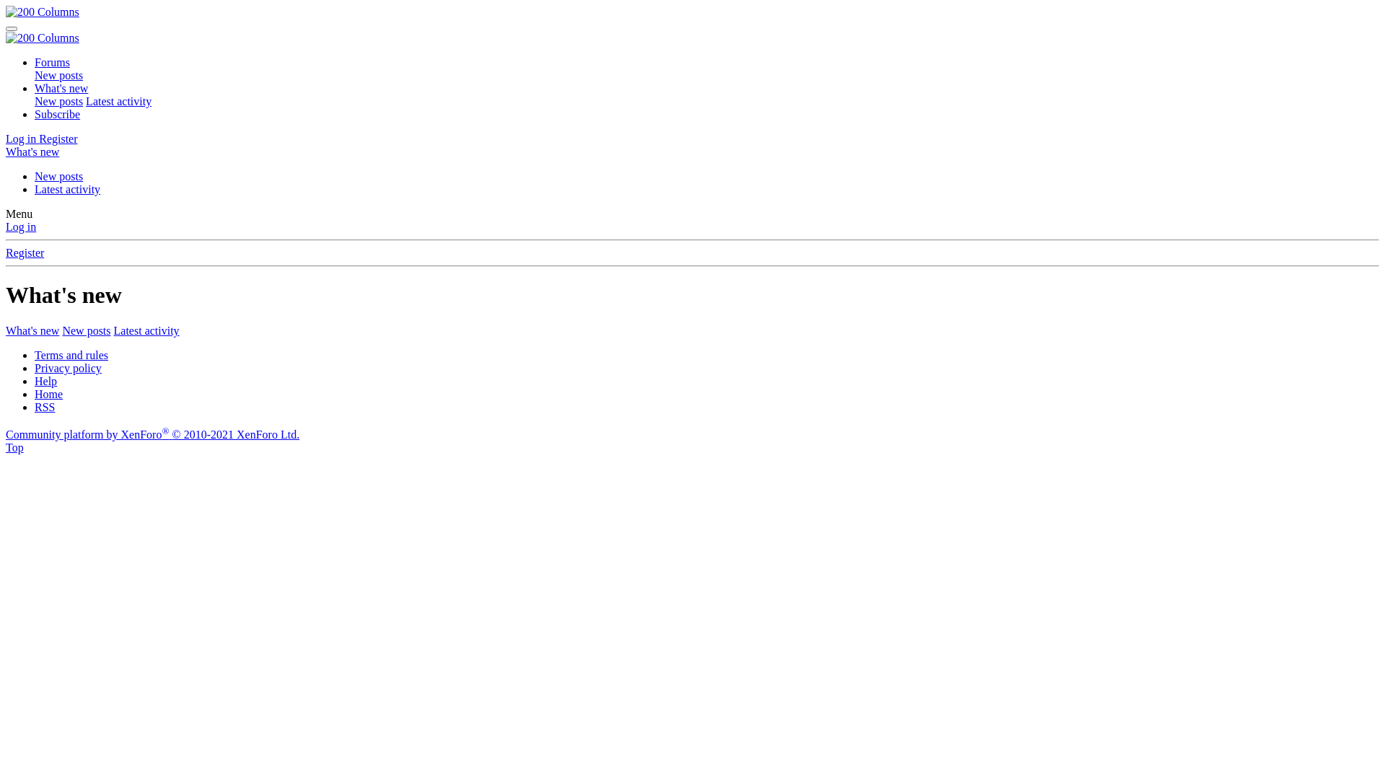 This screenshot has height=779, width=1385. Describe the element at coordinates (87, 330) in the screenshot. I see `New posts` at that location.